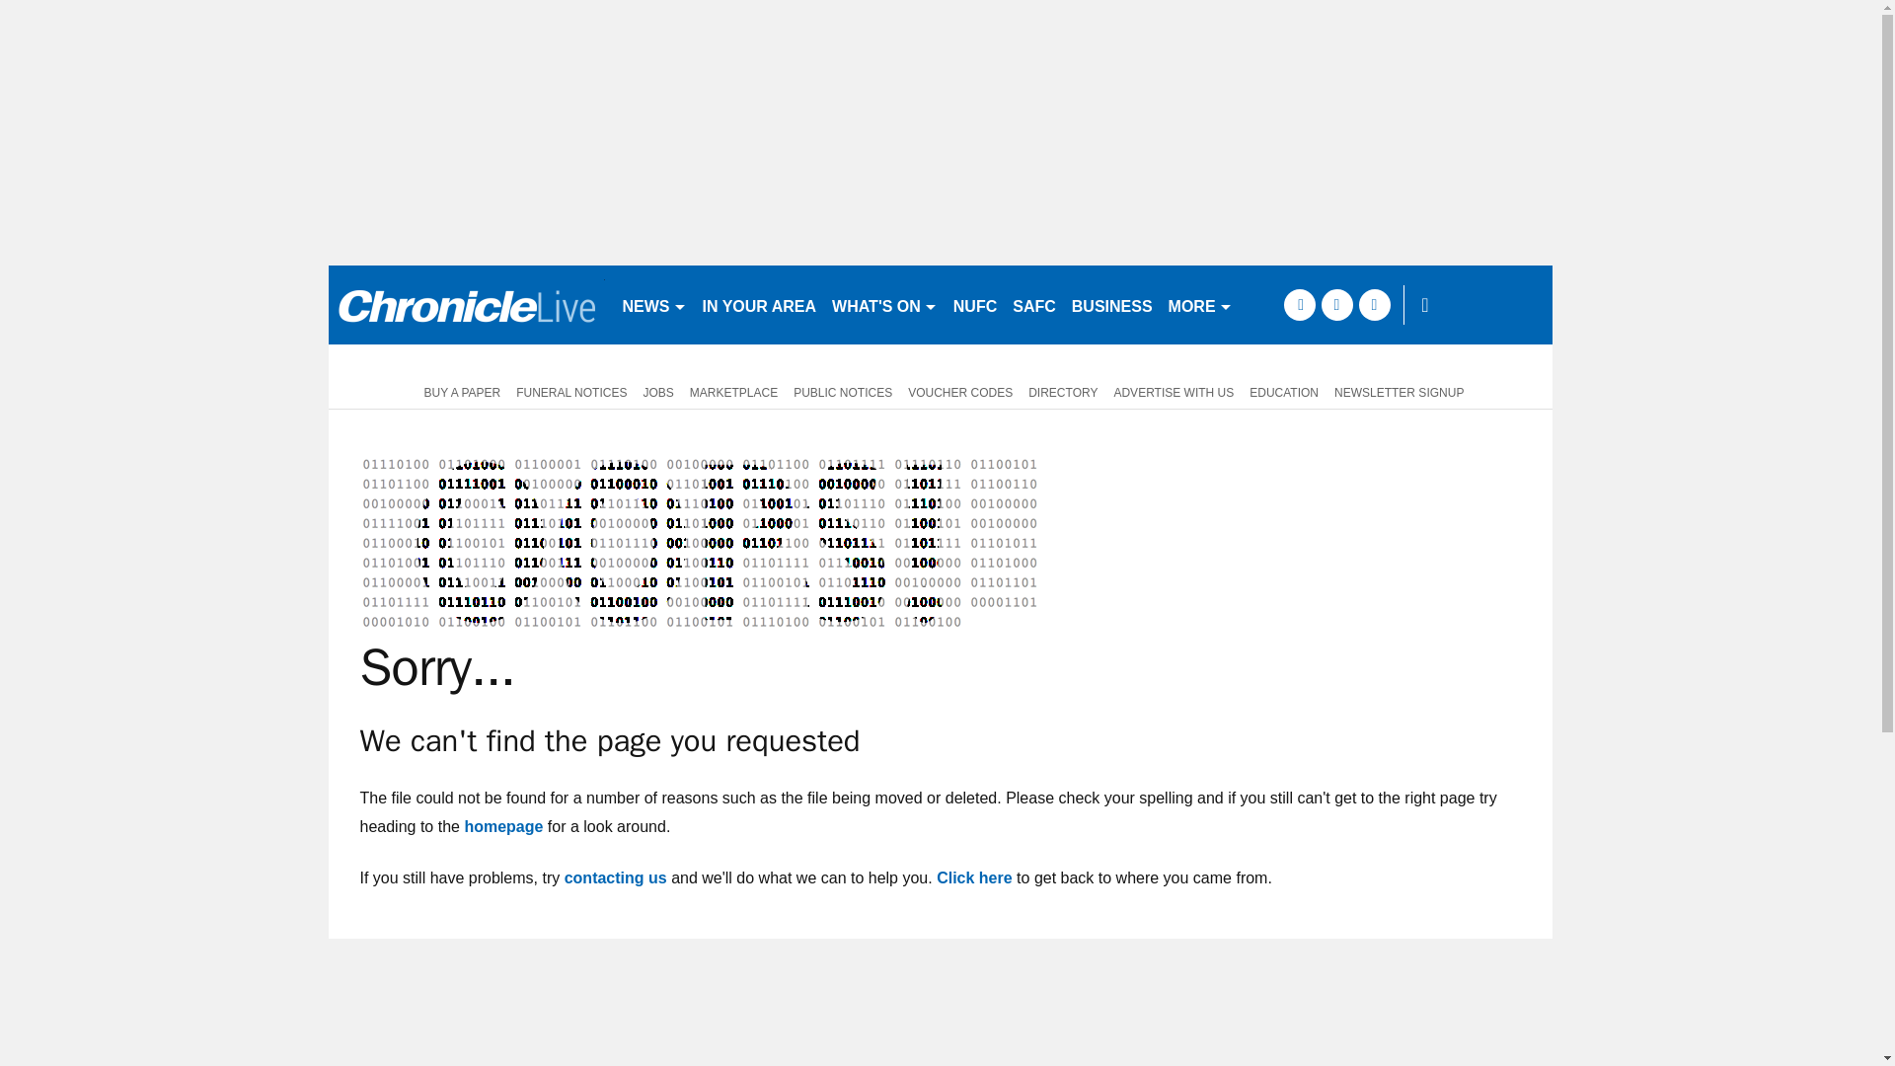 Image resolution: width=1895 pixels, height=1066 pixels. I want to click on WHAT'S ON, so click(884, 304).